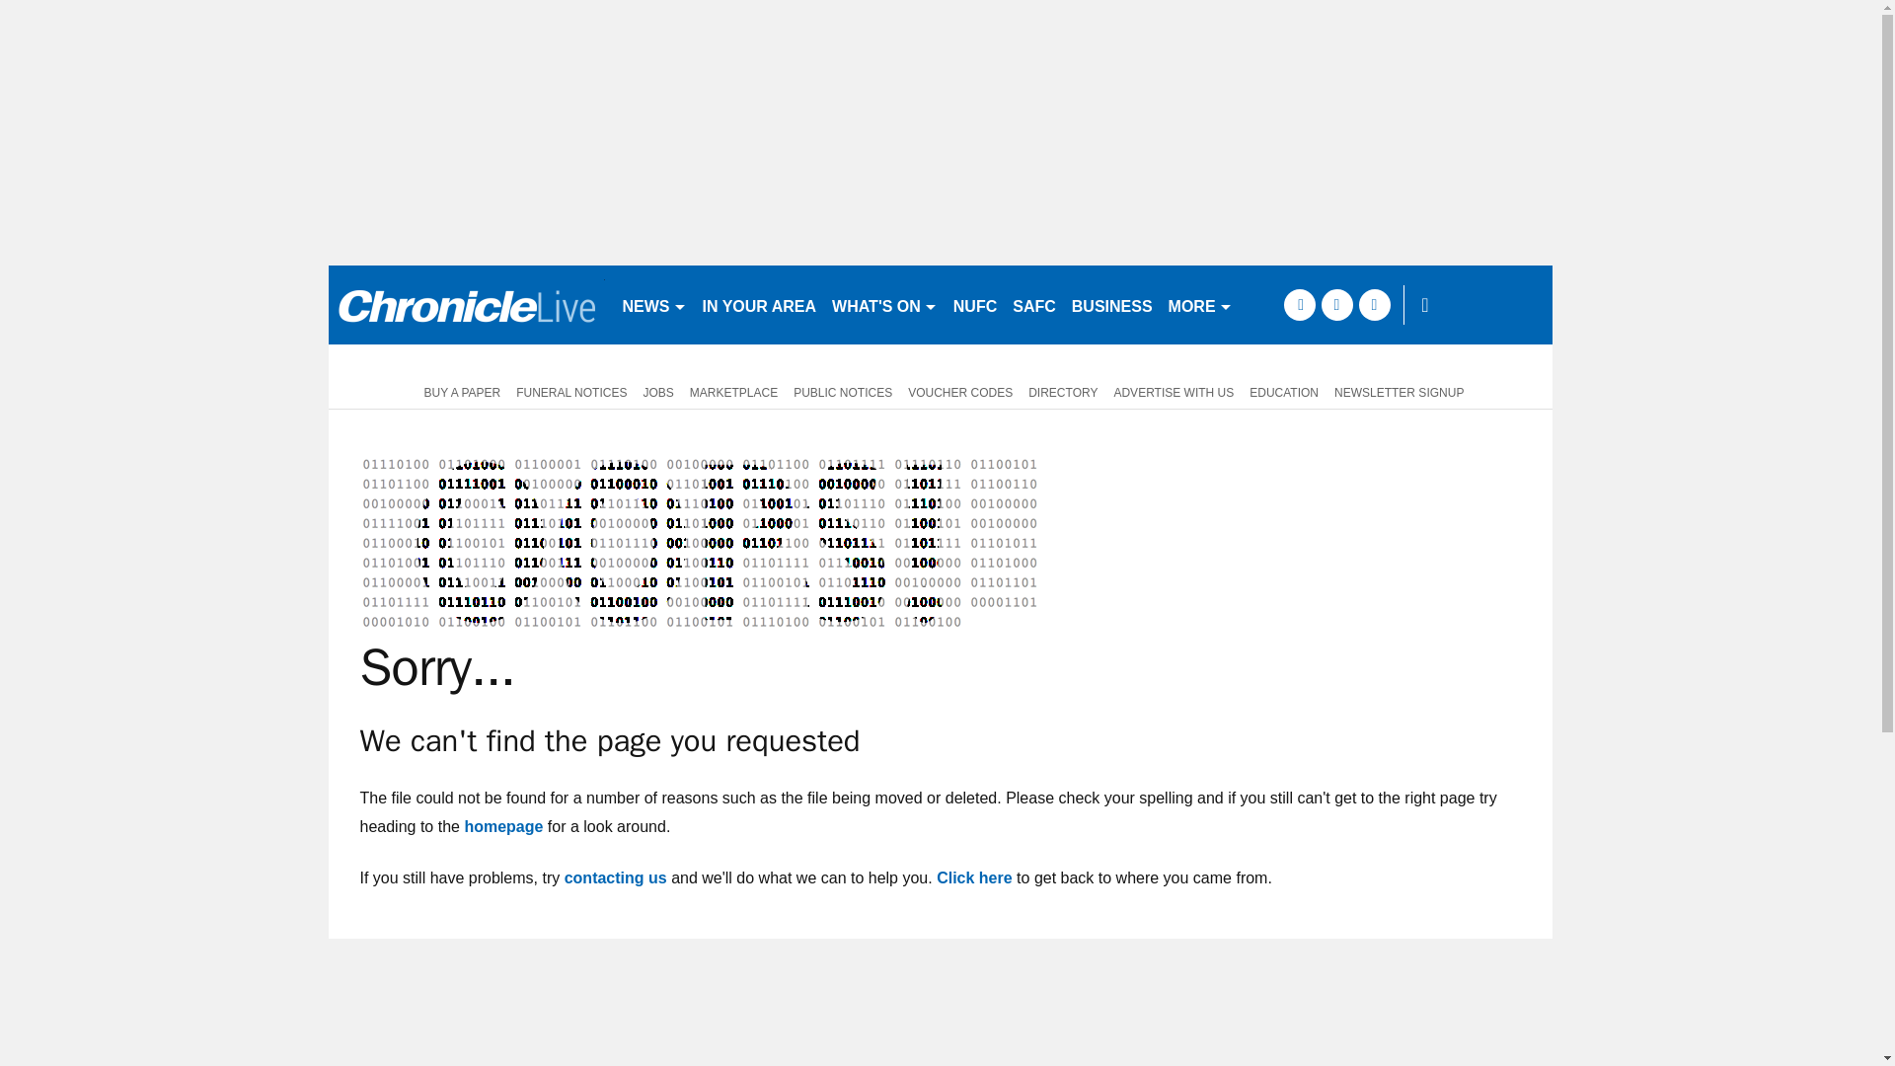 Image resolution: width=1895 pixels, height=1066 pixels. I want to click on WHAT'S ON, so click(884, 304).